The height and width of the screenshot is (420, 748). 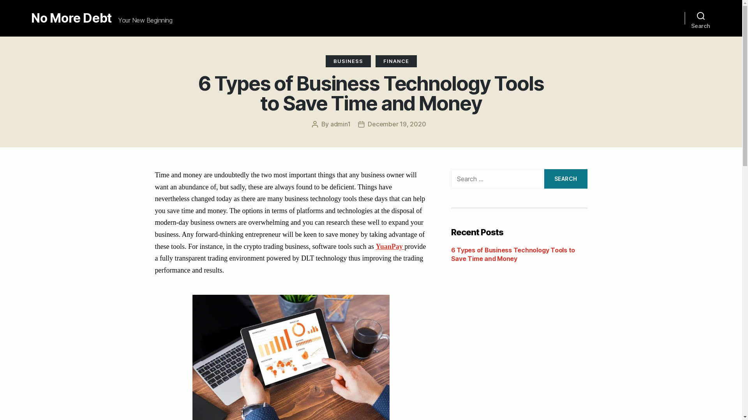 I want to click on admin1, so click(x=340, y=124).